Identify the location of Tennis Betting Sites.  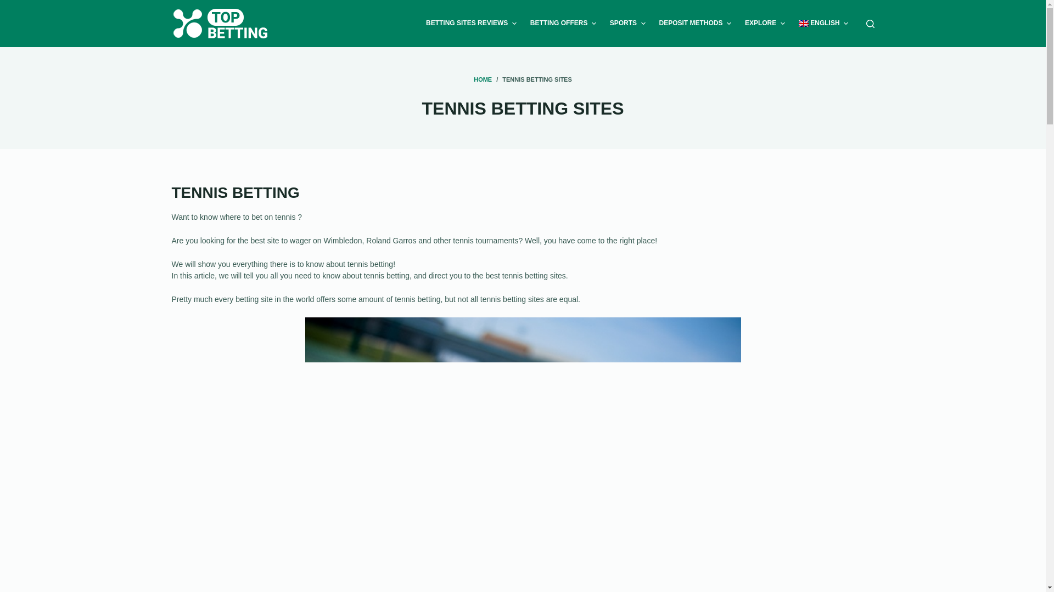
(523, 109).